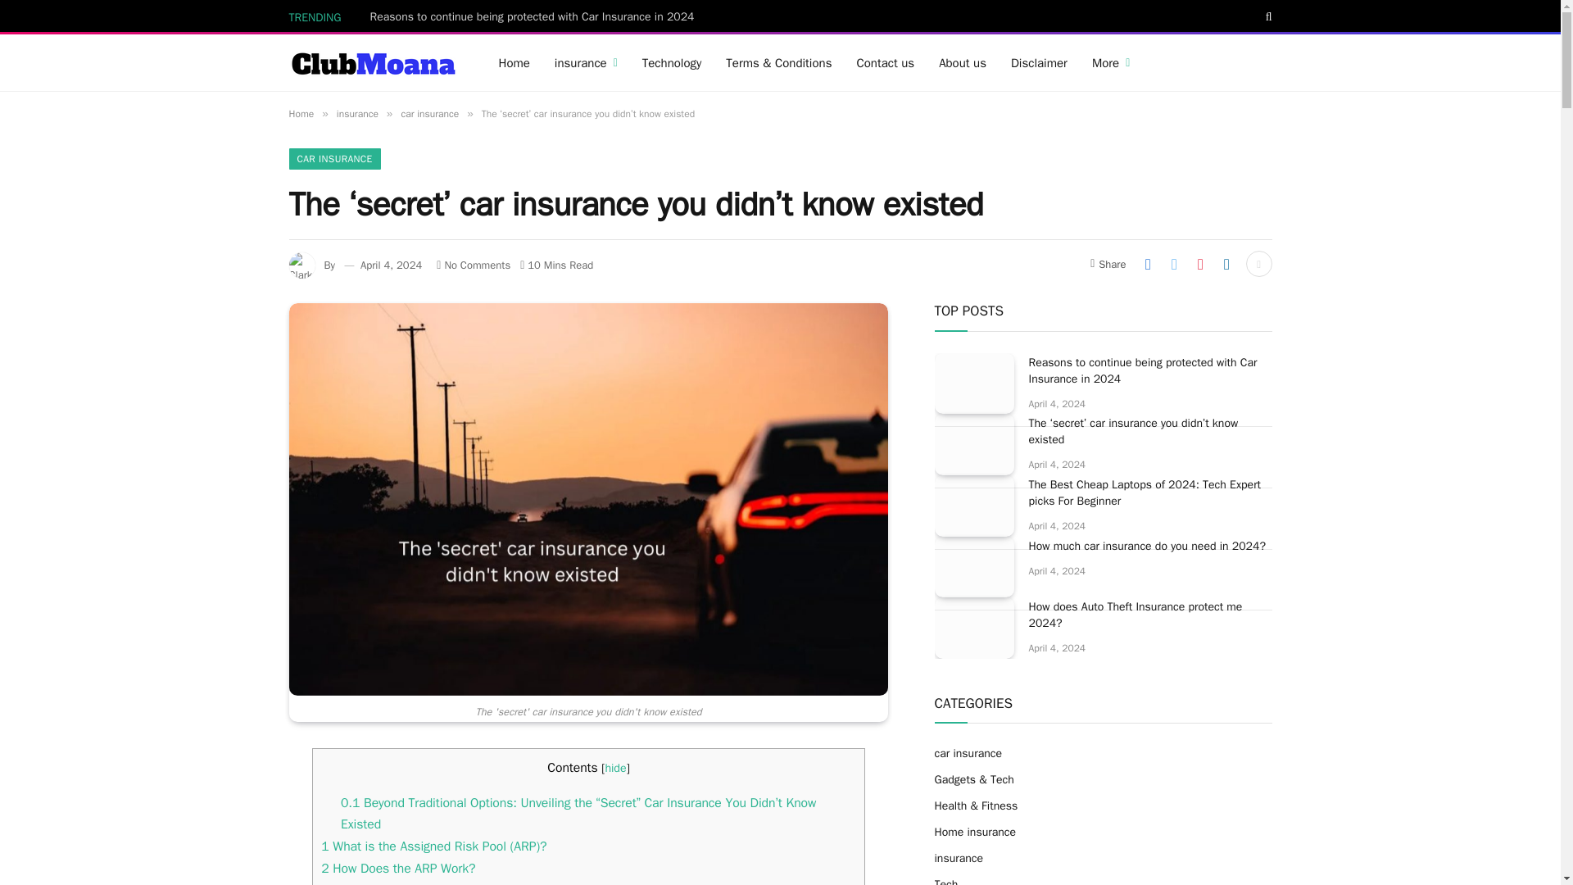 The image size is (1573, 885). What do you see at coordinates (1226, 264) in the screenshot?
I see `Share on LinkedIn` at bounding box center [1226, 264].